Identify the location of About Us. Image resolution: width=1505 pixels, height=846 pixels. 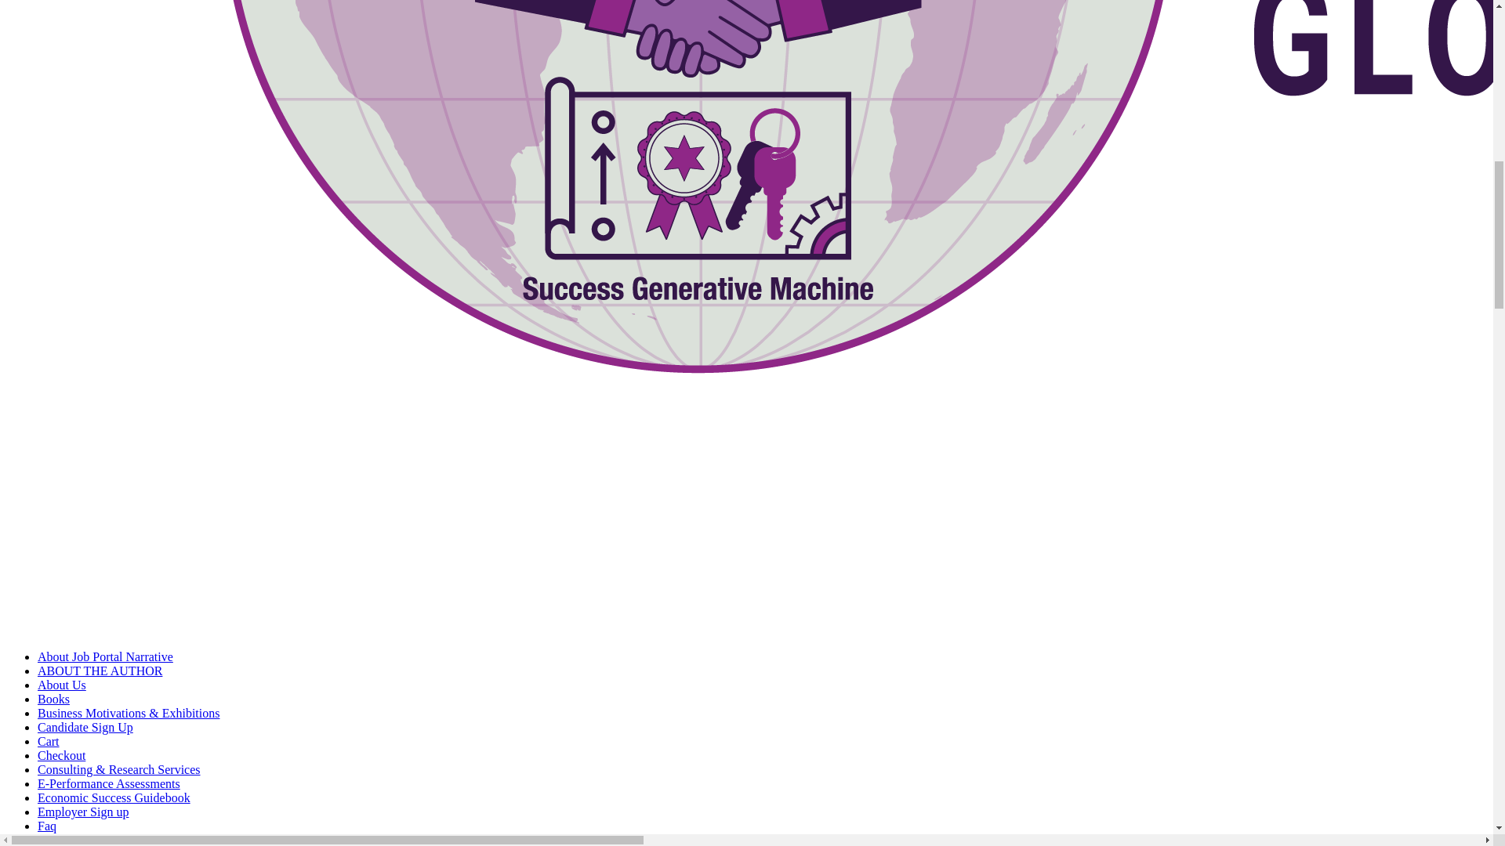
(61, 685).